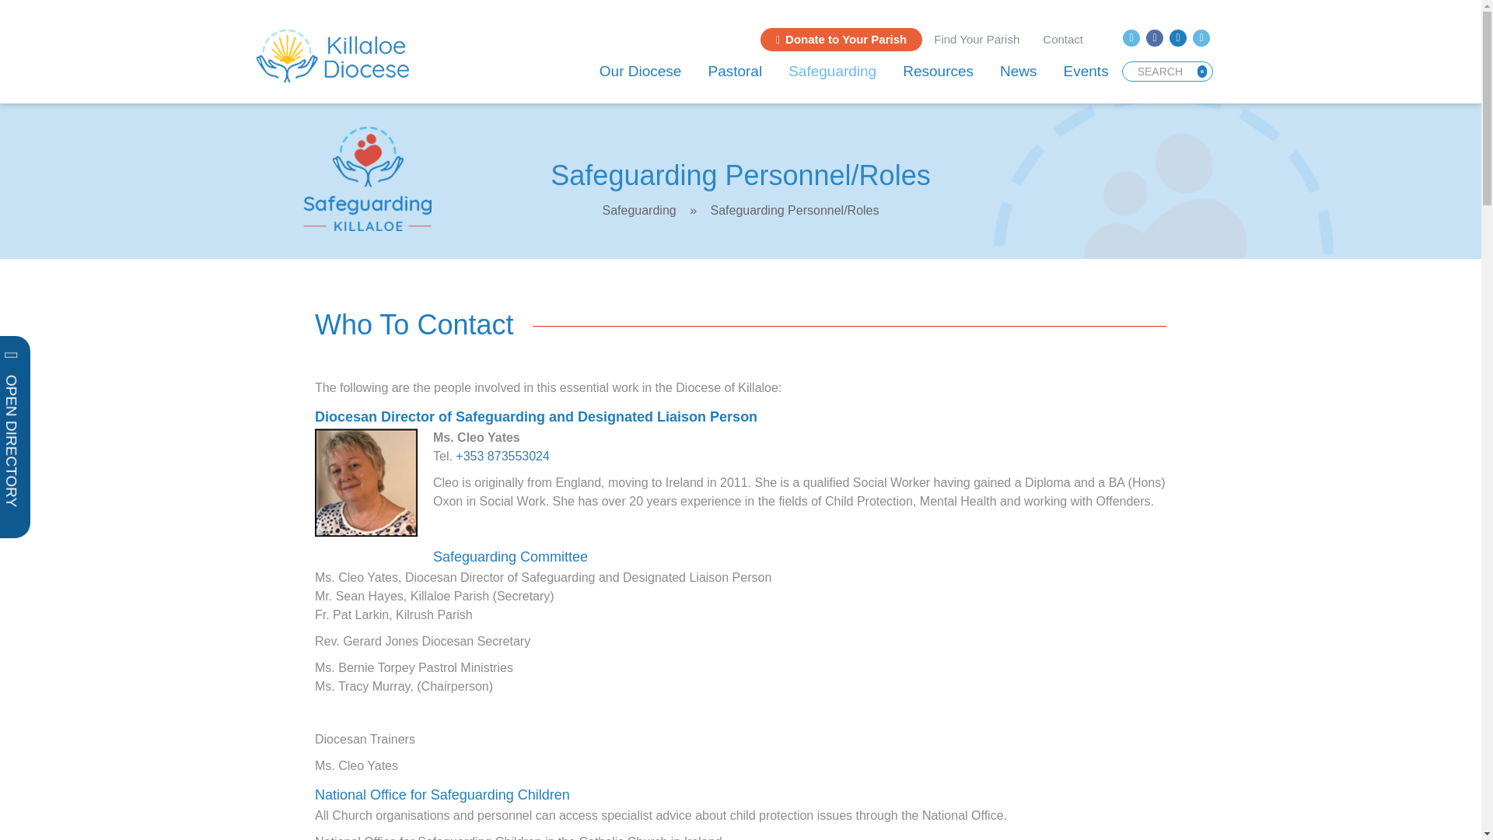 Image resolution: width=1493 pixels, height=840 pixels. Describe the element at coordinates (841, 39) in the screenshot. I see `Donate to Your Parish` at that location.